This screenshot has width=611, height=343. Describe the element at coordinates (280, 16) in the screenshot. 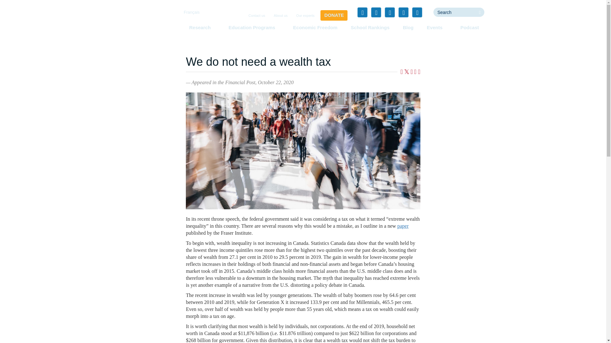

I see `About us` at that location.